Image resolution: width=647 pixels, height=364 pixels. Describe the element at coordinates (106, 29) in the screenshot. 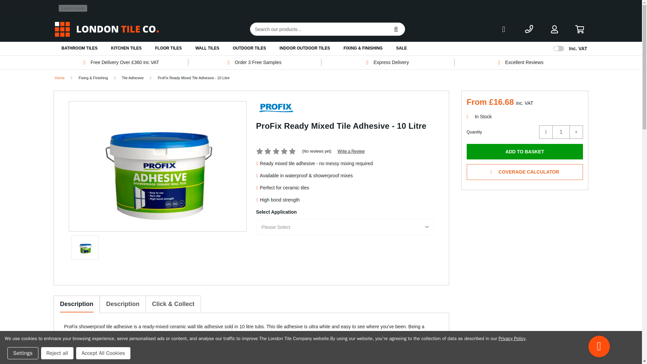

I see `London Tile Co` at that location.